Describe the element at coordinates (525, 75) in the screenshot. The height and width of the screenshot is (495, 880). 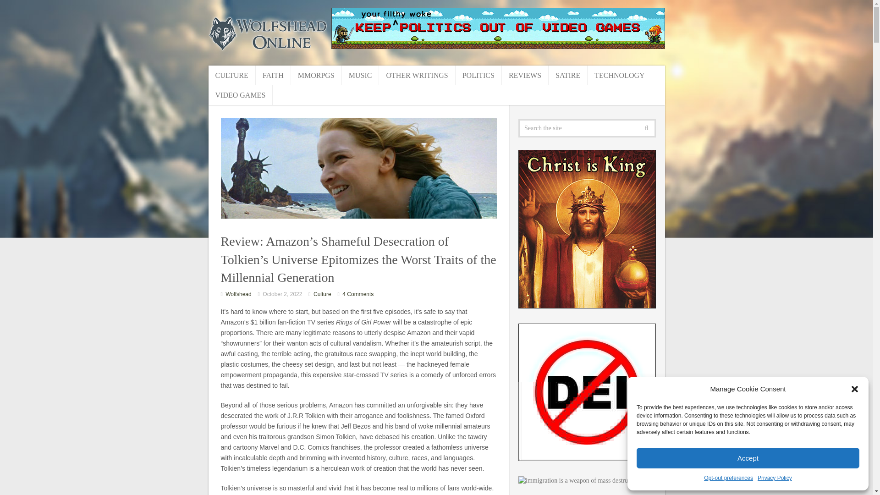
I see `REVIEWS` at that location.